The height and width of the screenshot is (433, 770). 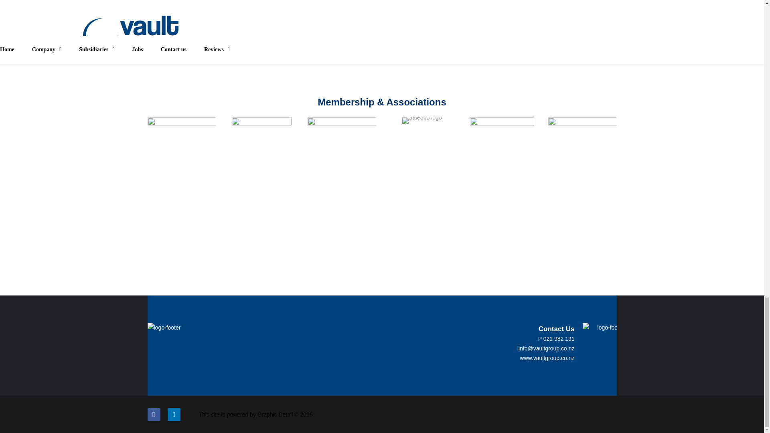 What do you see at coordinates (342, 128) in the screenshot?
I see `chamber` at bounding box center [342, 128].